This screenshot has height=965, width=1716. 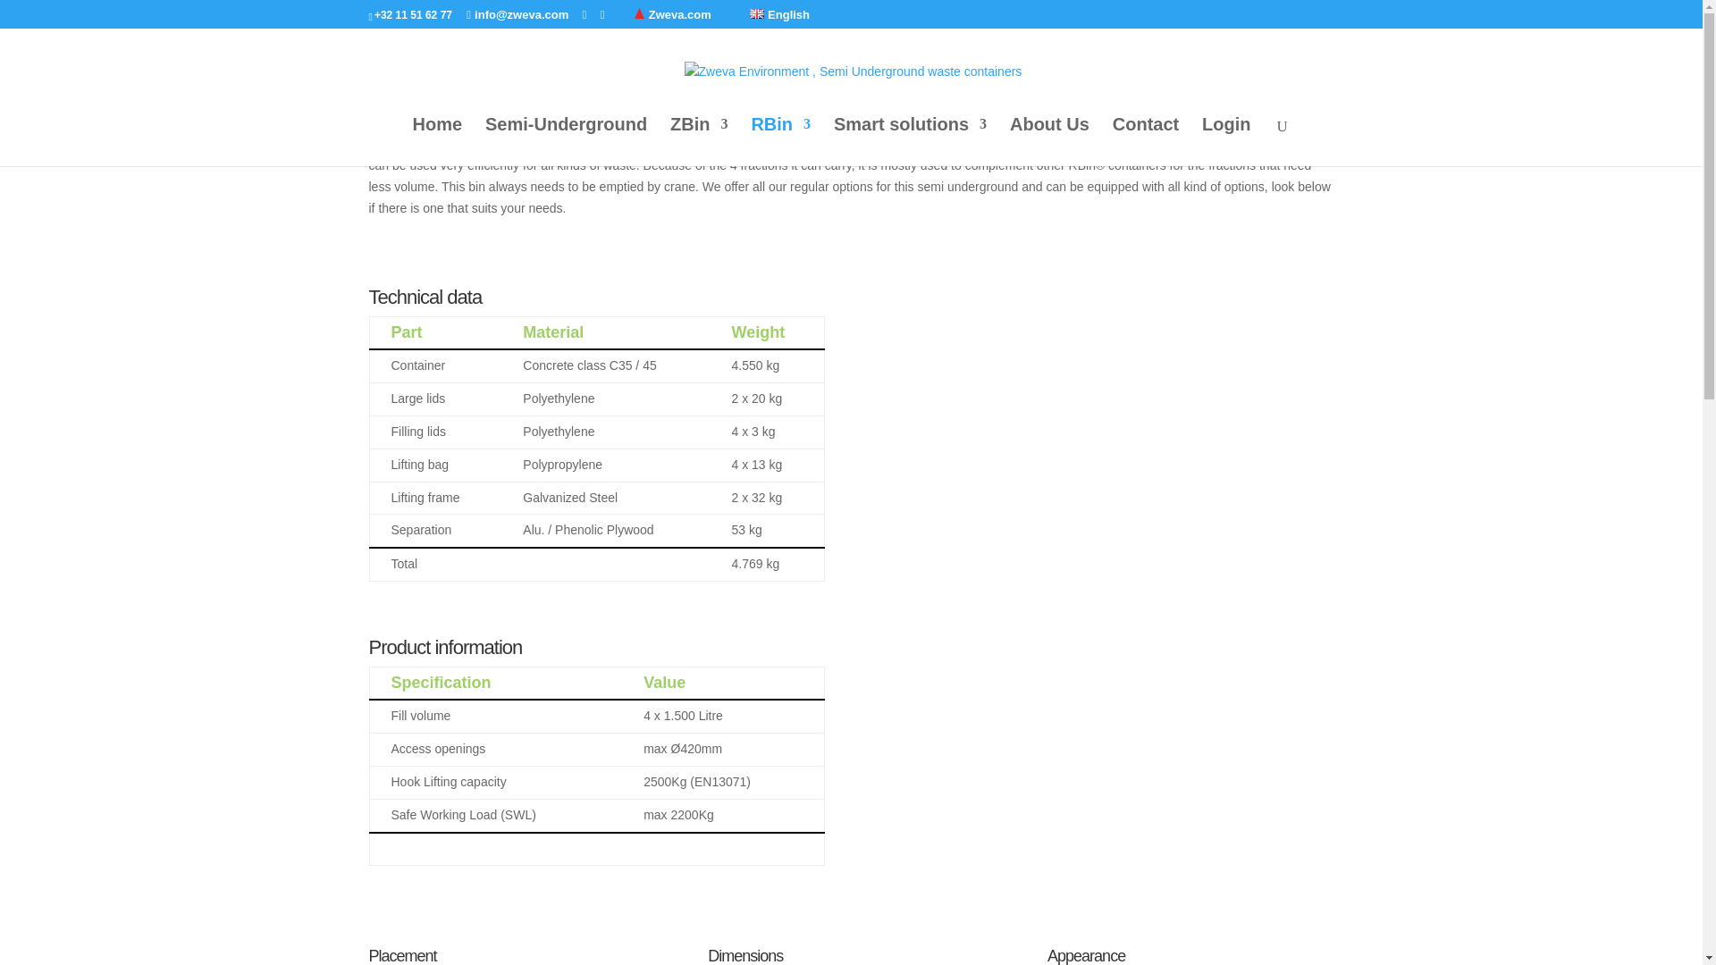 What do you see at coordinates (779, 14) in the screenshot?
I see `English` at bounding box center [779, 14].